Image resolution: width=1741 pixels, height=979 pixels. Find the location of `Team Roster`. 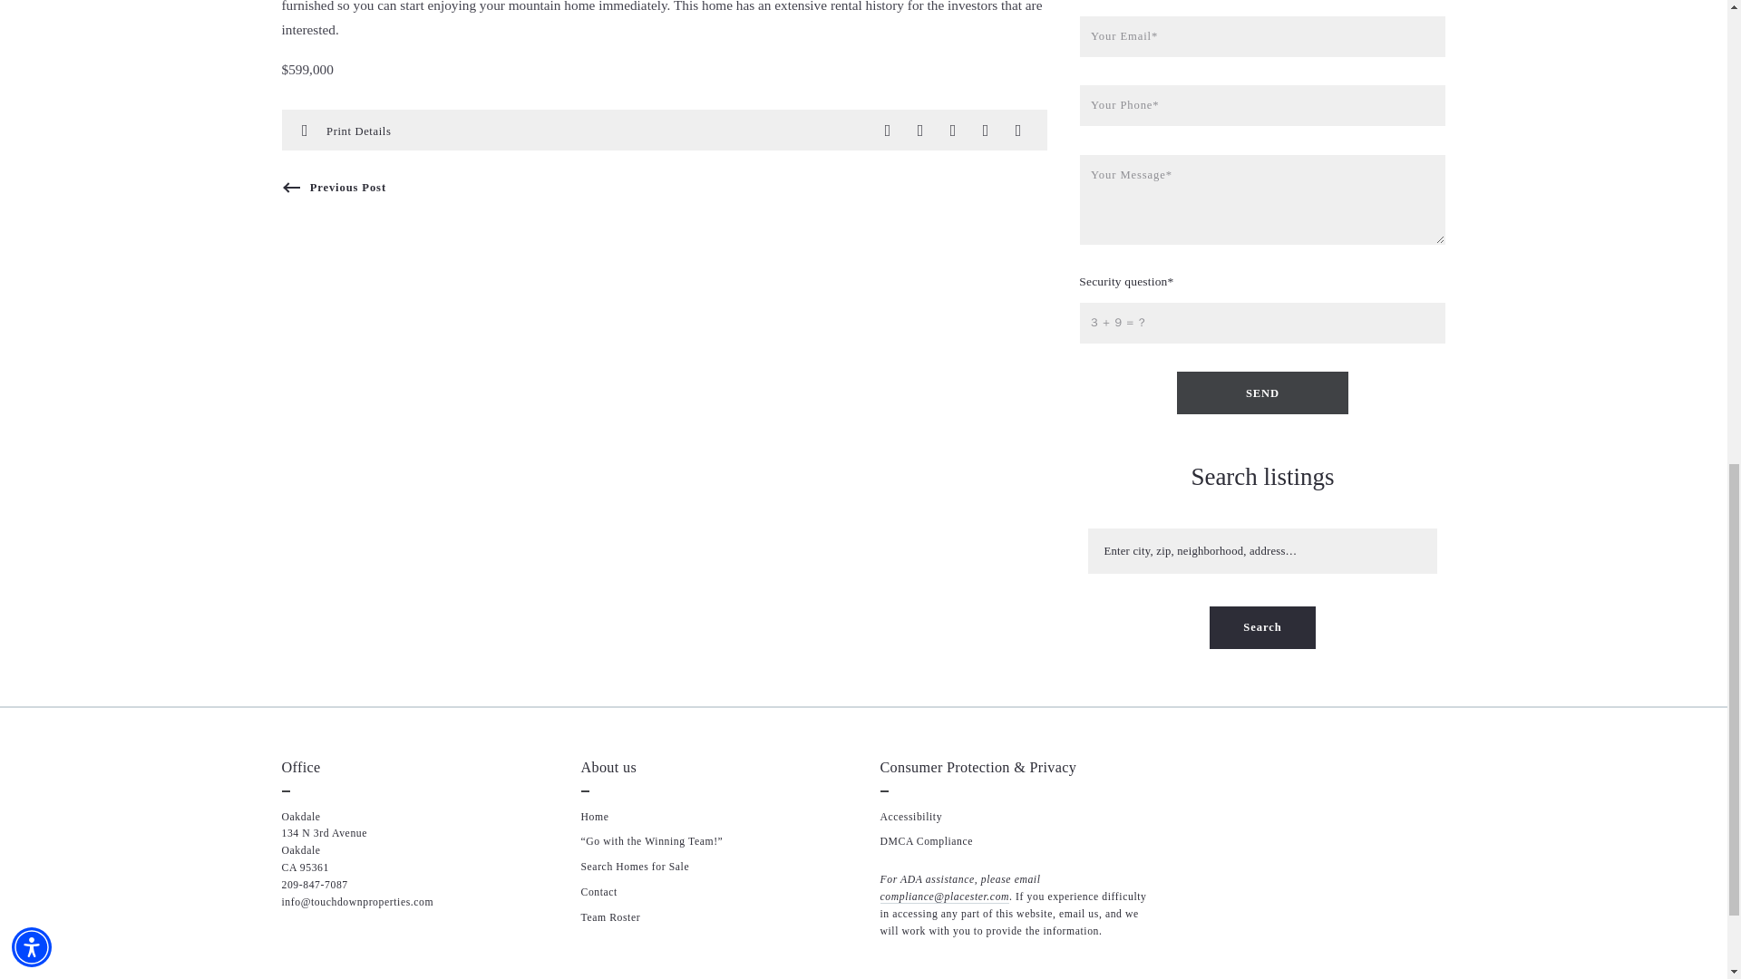

Team Roster is located at coordinates (609, 917).